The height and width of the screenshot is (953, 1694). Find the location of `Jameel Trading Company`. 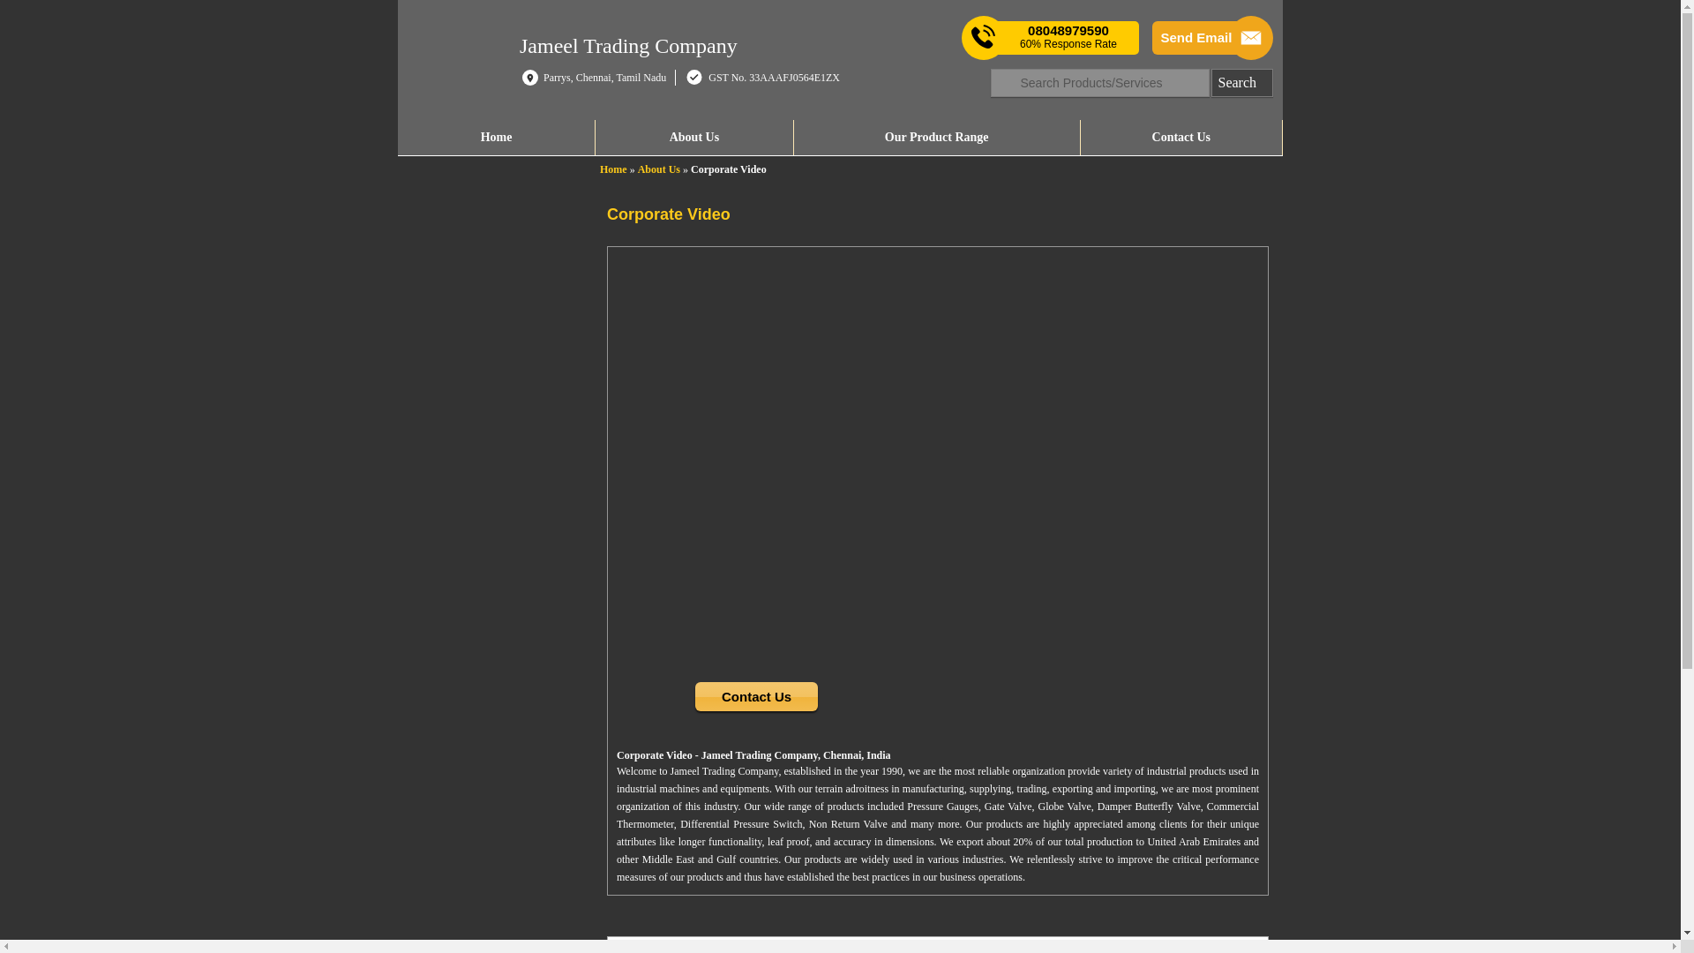

Jameel Trading Company is located at coordinates (628, 44).